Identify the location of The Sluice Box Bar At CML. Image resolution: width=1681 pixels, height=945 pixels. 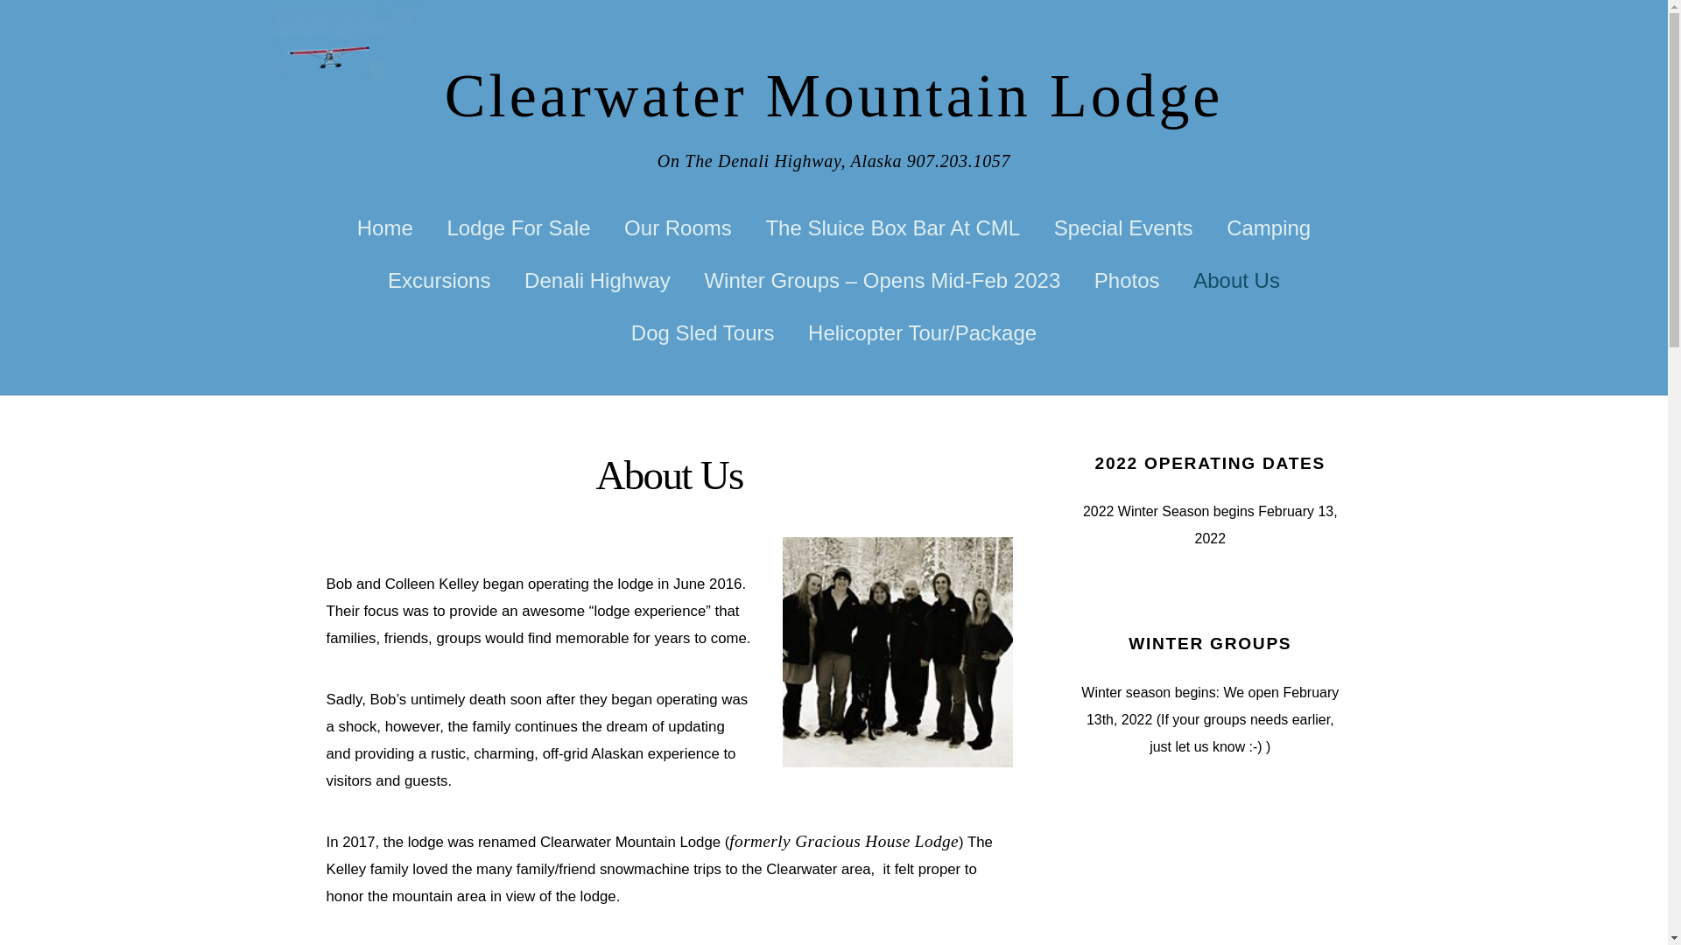
(893, 227).